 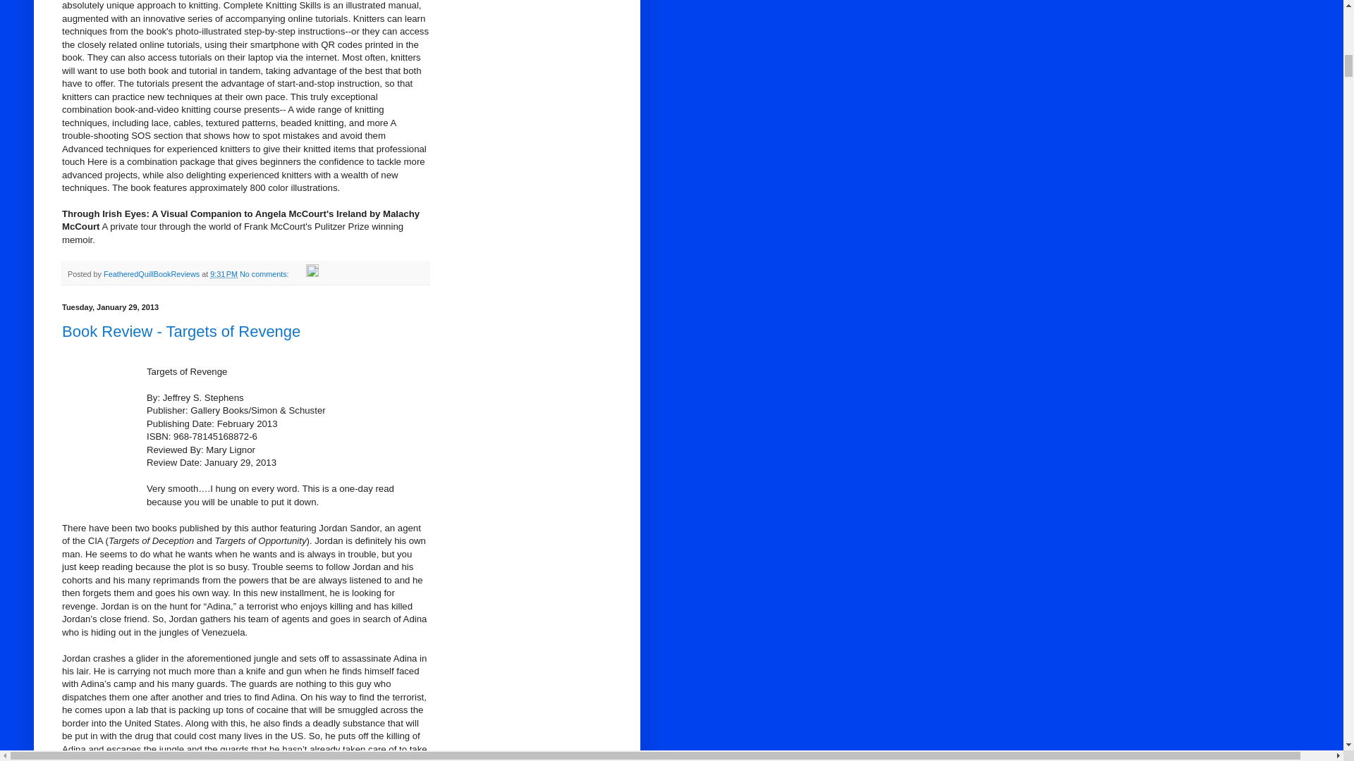 What do you see at coordinates (181, 331) in the screenshot?
I see `Book Review - Targets of Revenge` at bounding box center [181, 331].